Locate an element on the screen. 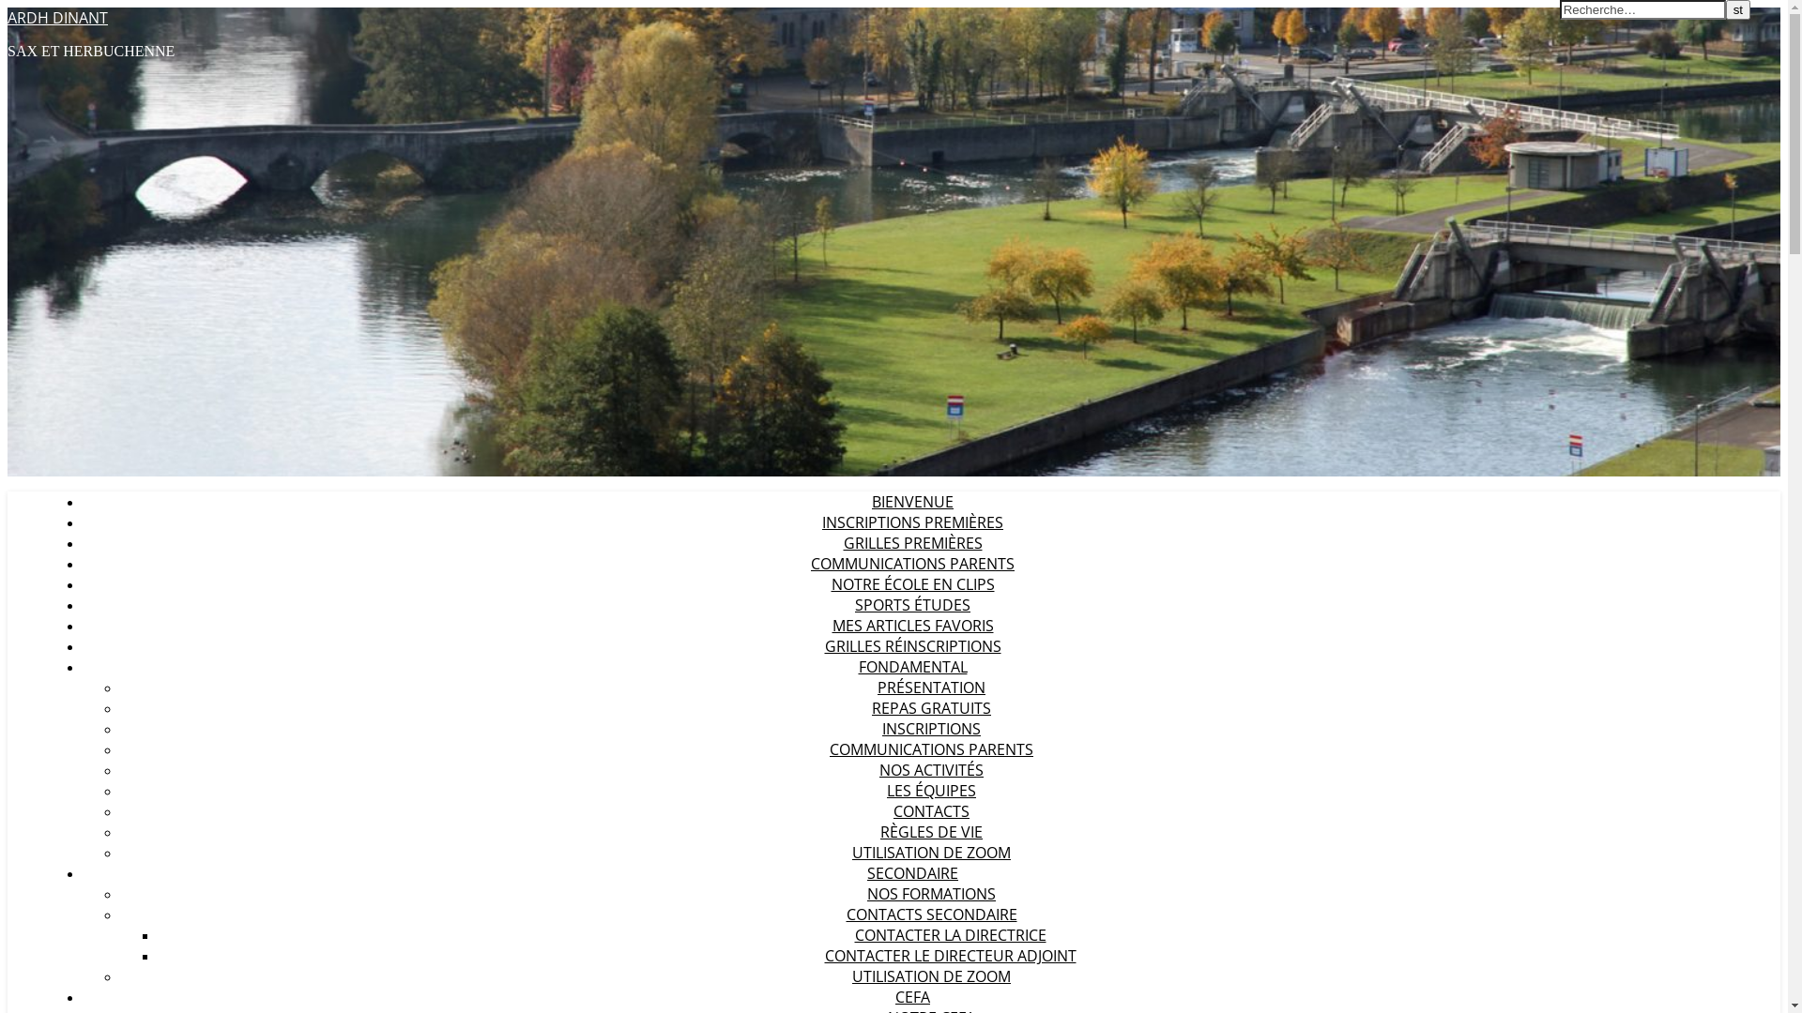  COMMUNICATIONS PARENTS is located at coordinates (931, 749).